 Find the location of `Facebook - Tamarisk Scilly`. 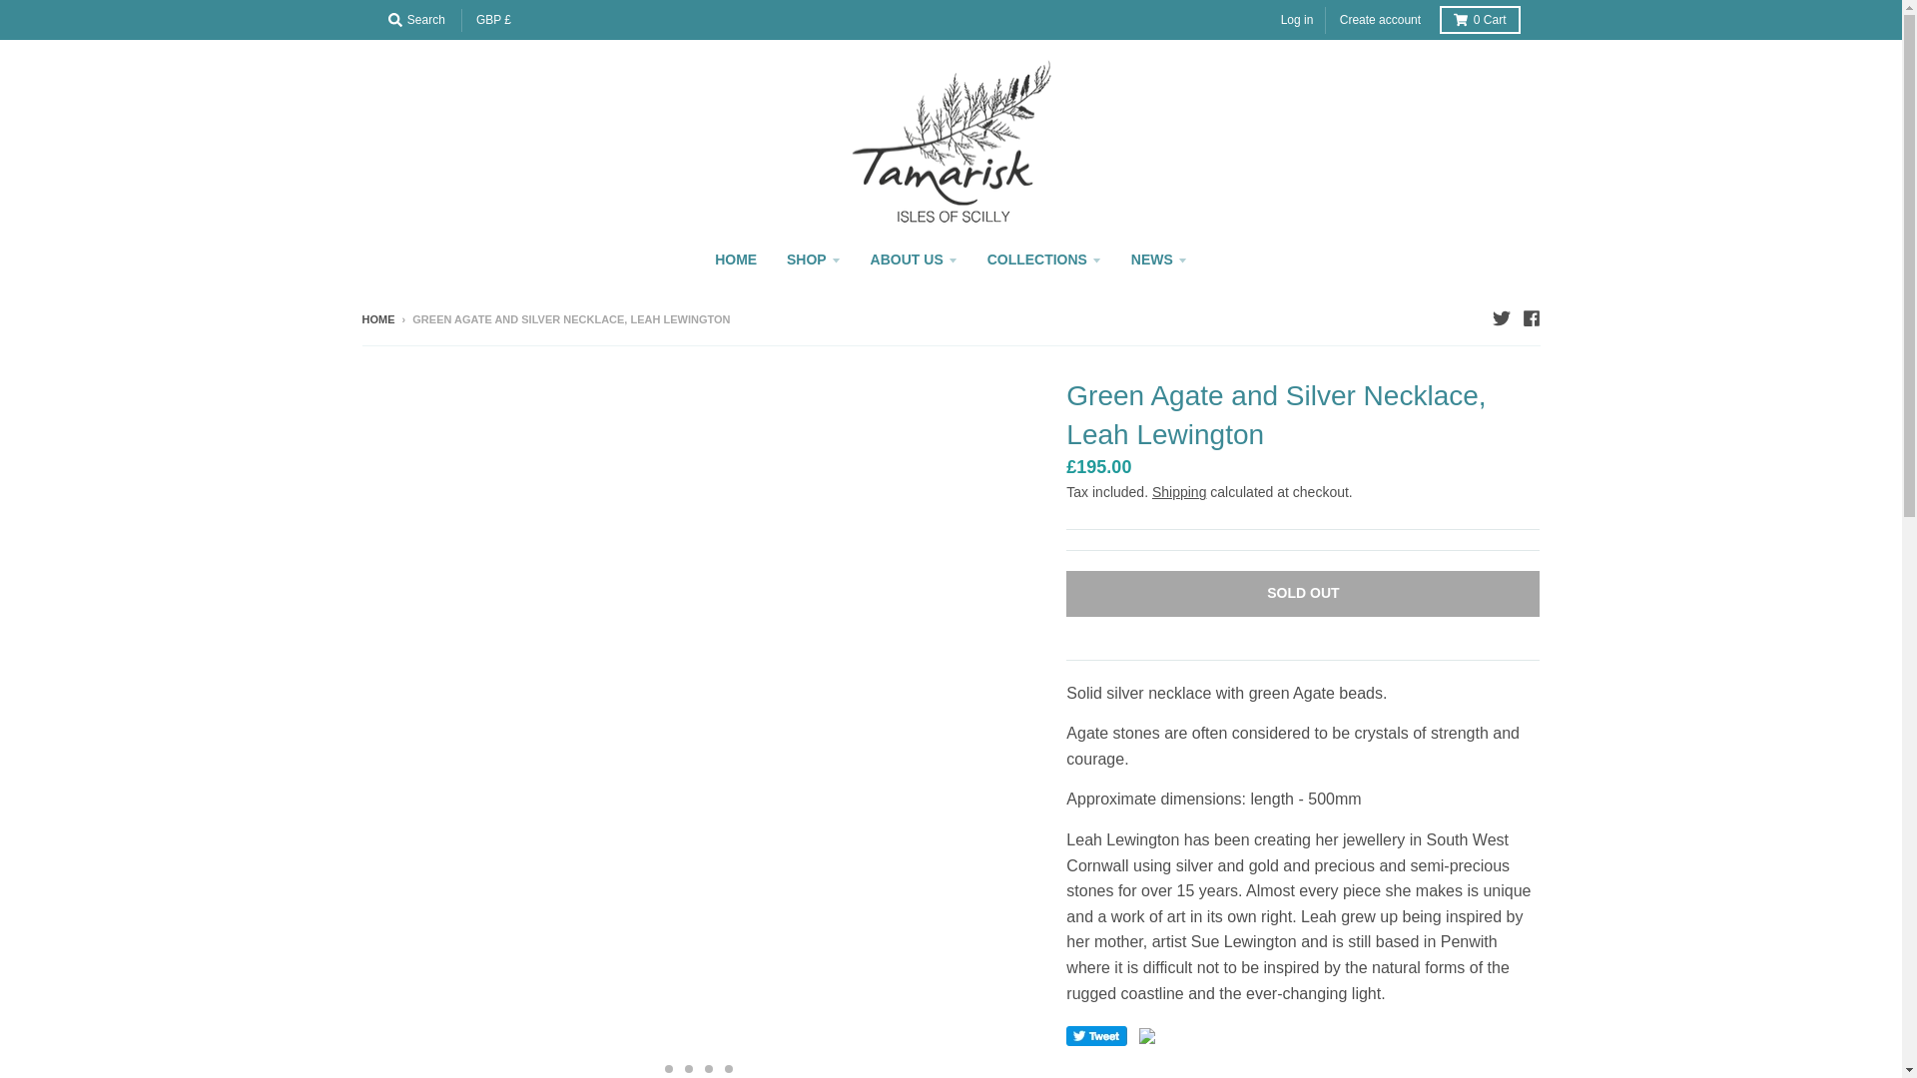

Facebook - Tamarisk Scilly is located at coordinates (1530, 317).